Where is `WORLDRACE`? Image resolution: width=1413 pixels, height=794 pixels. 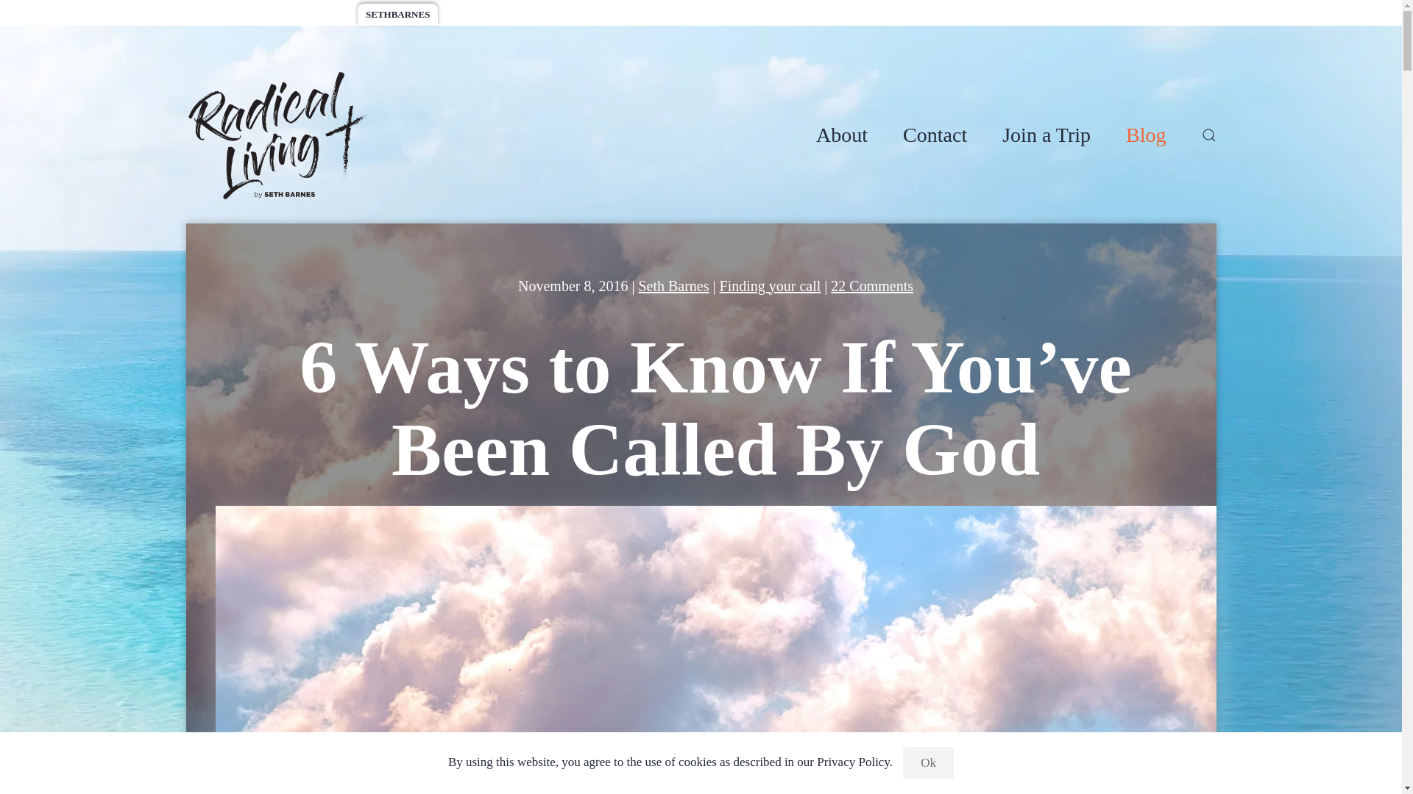 WORLDRACE is located at coordinates (313, 15).